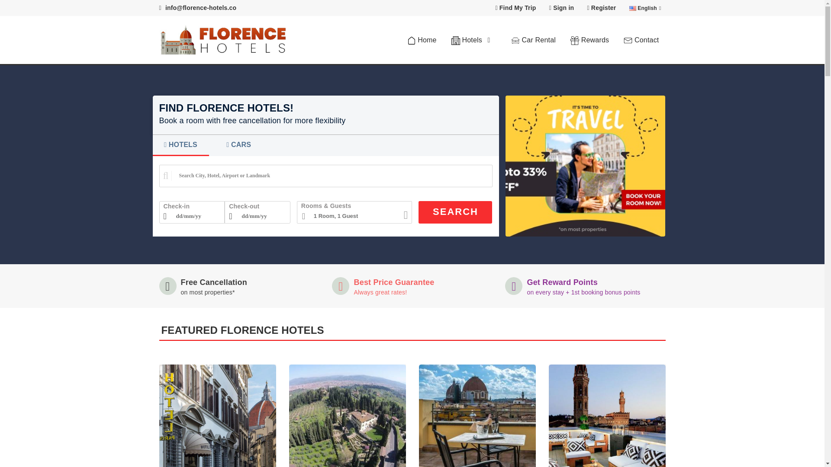  What do you see at coordinates (562, 8) in the screenshot?
I see `Sign in` at bounding box center [562, 8].